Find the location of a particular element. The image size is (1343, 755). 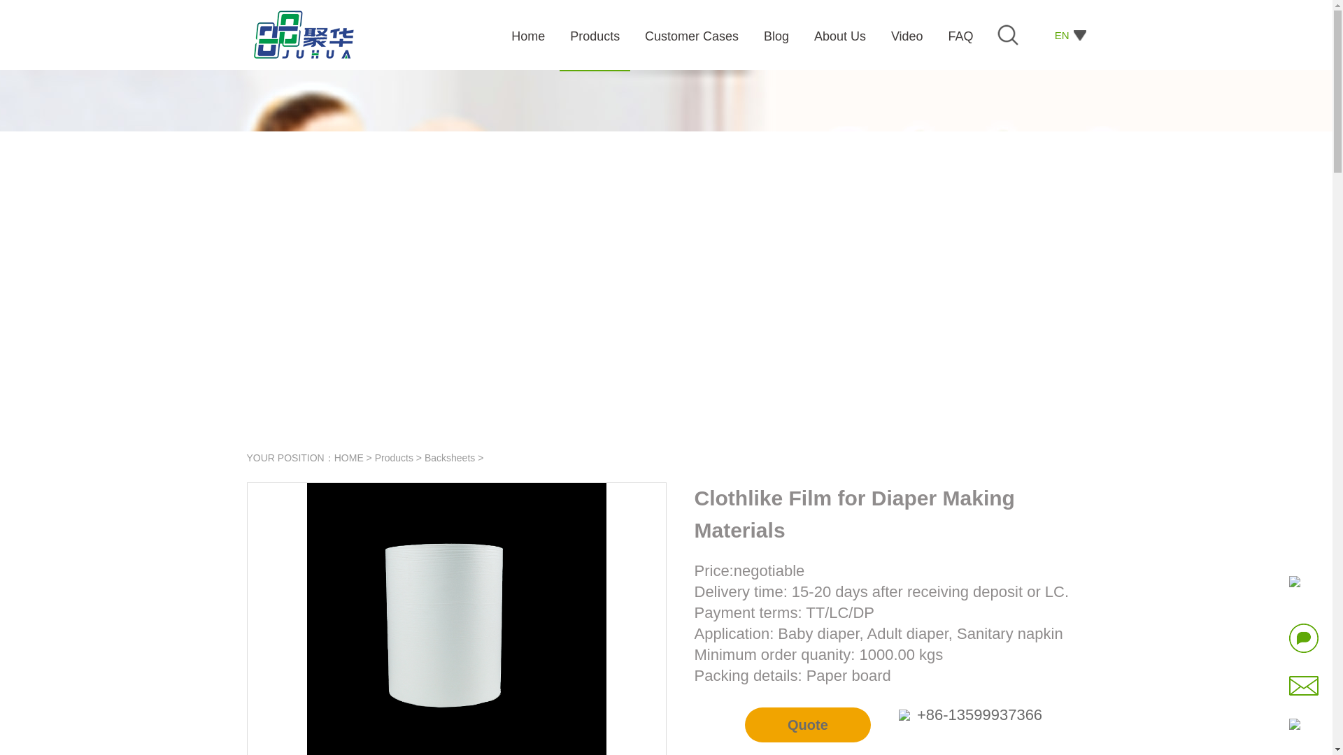

Customer Cases is located at coordinates (693, 41).